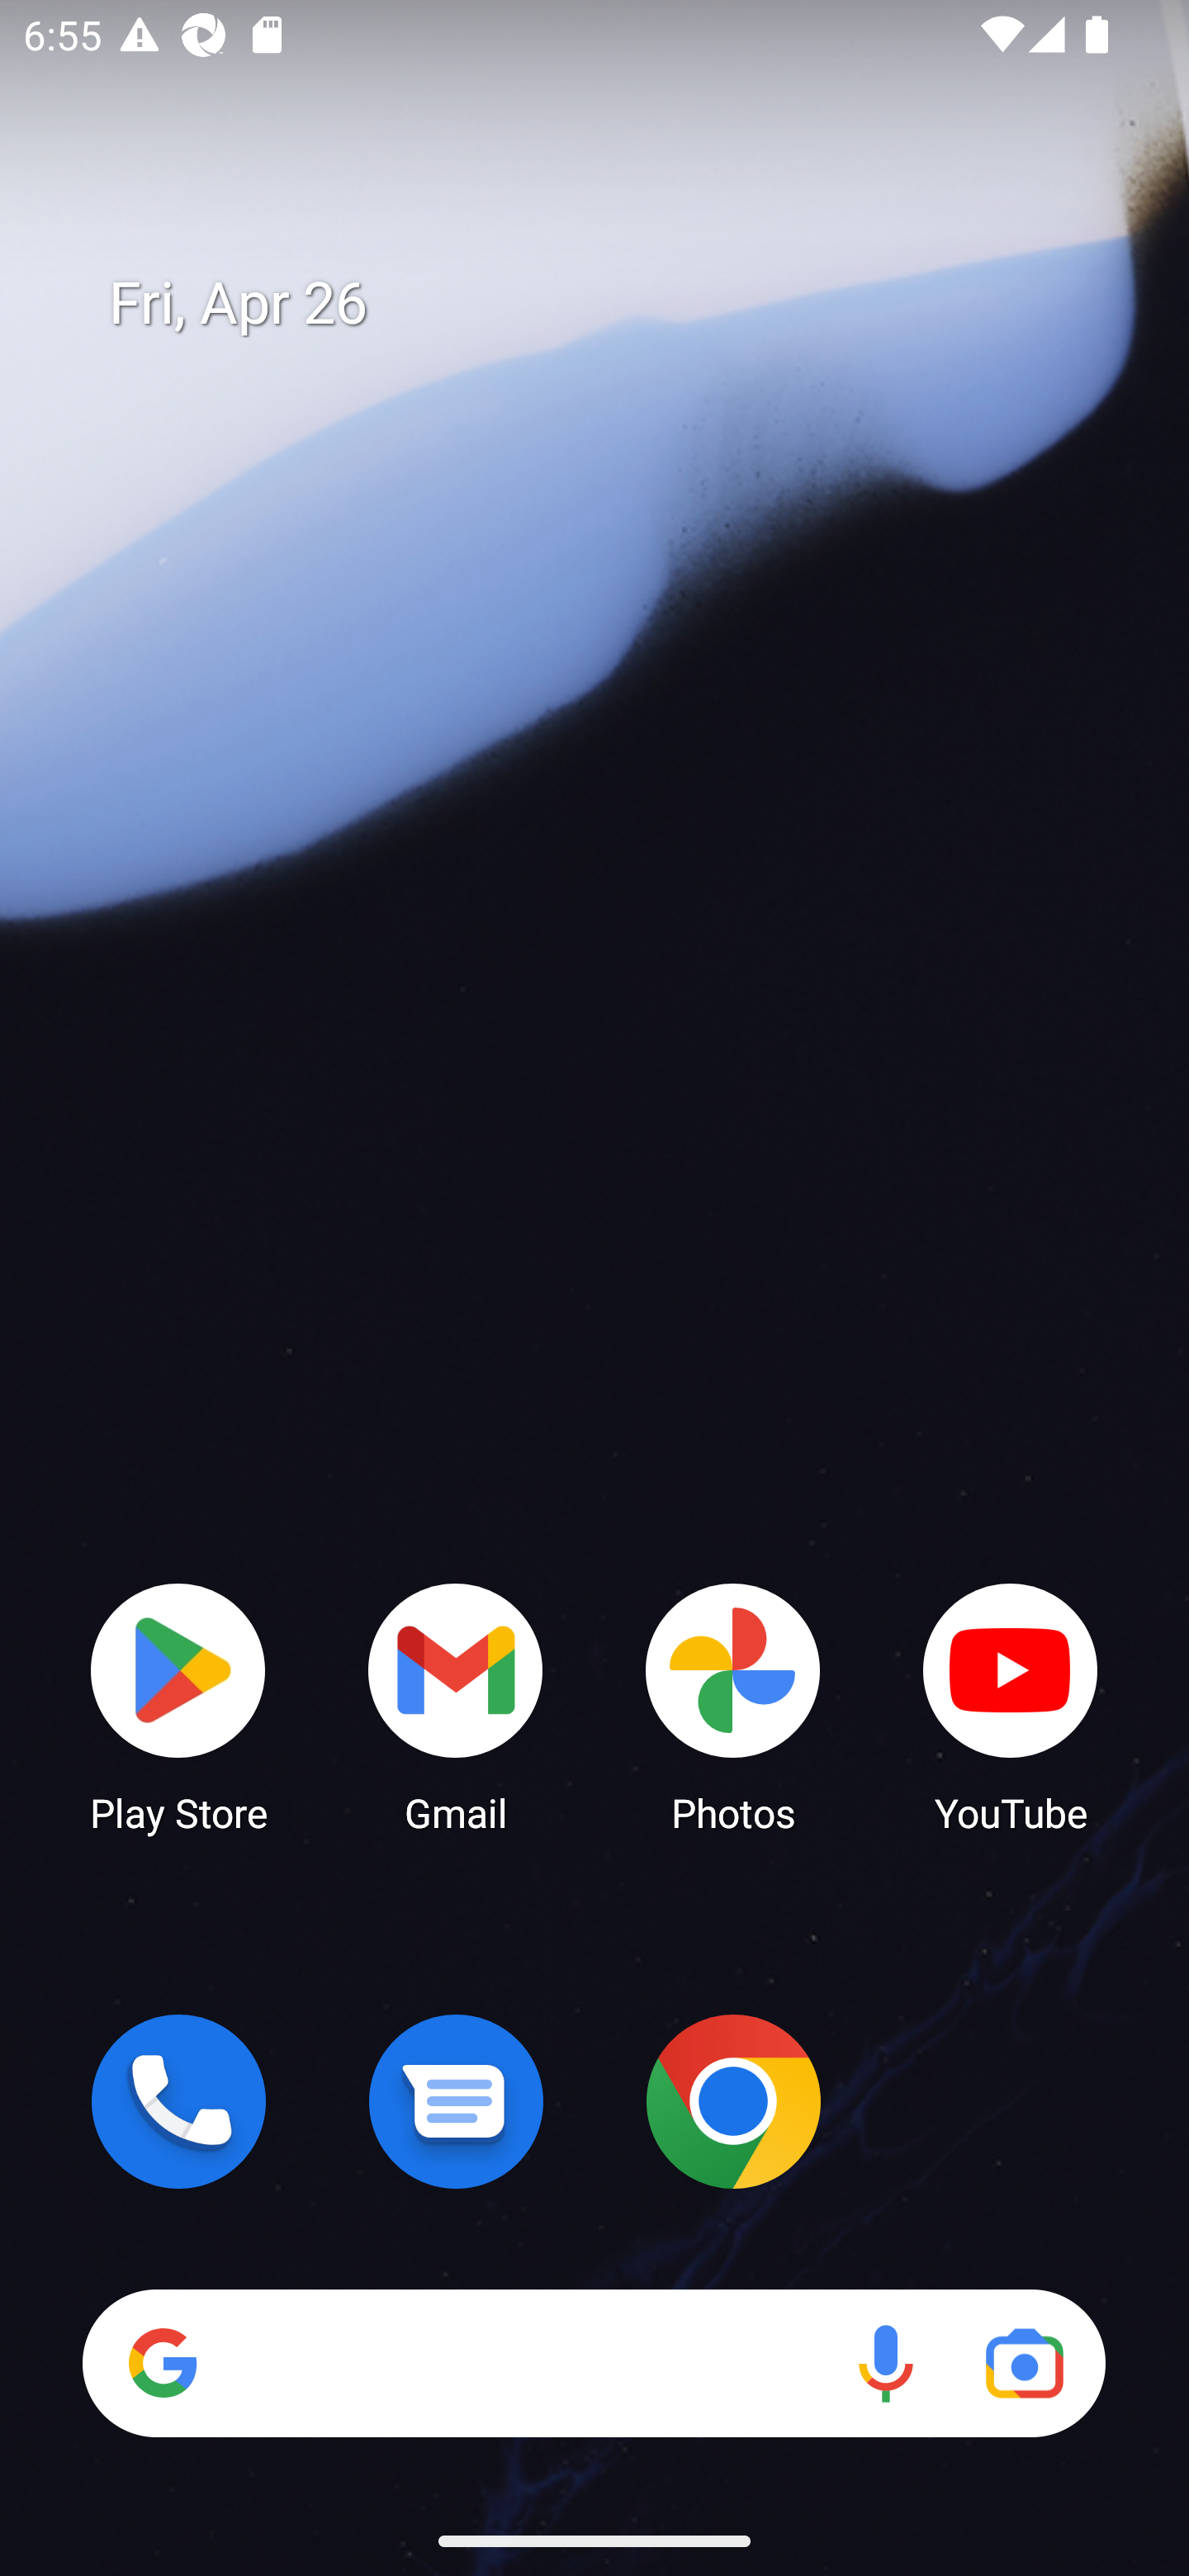 This screenshot has height=2576, width=1189. Describe the element at coordinates (456, 1706) in the screenshot. I see `Gmail` at that location.